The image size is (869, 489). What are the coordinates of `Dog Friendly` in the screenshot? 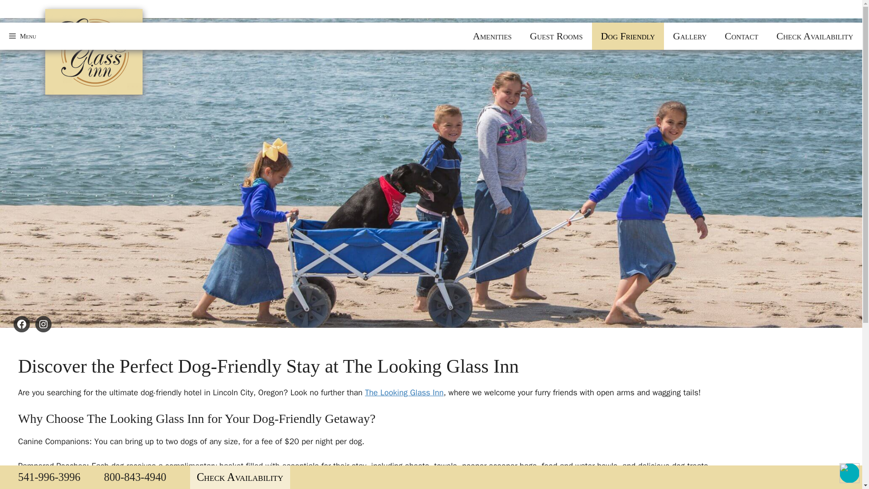 It's located at (628, 36).